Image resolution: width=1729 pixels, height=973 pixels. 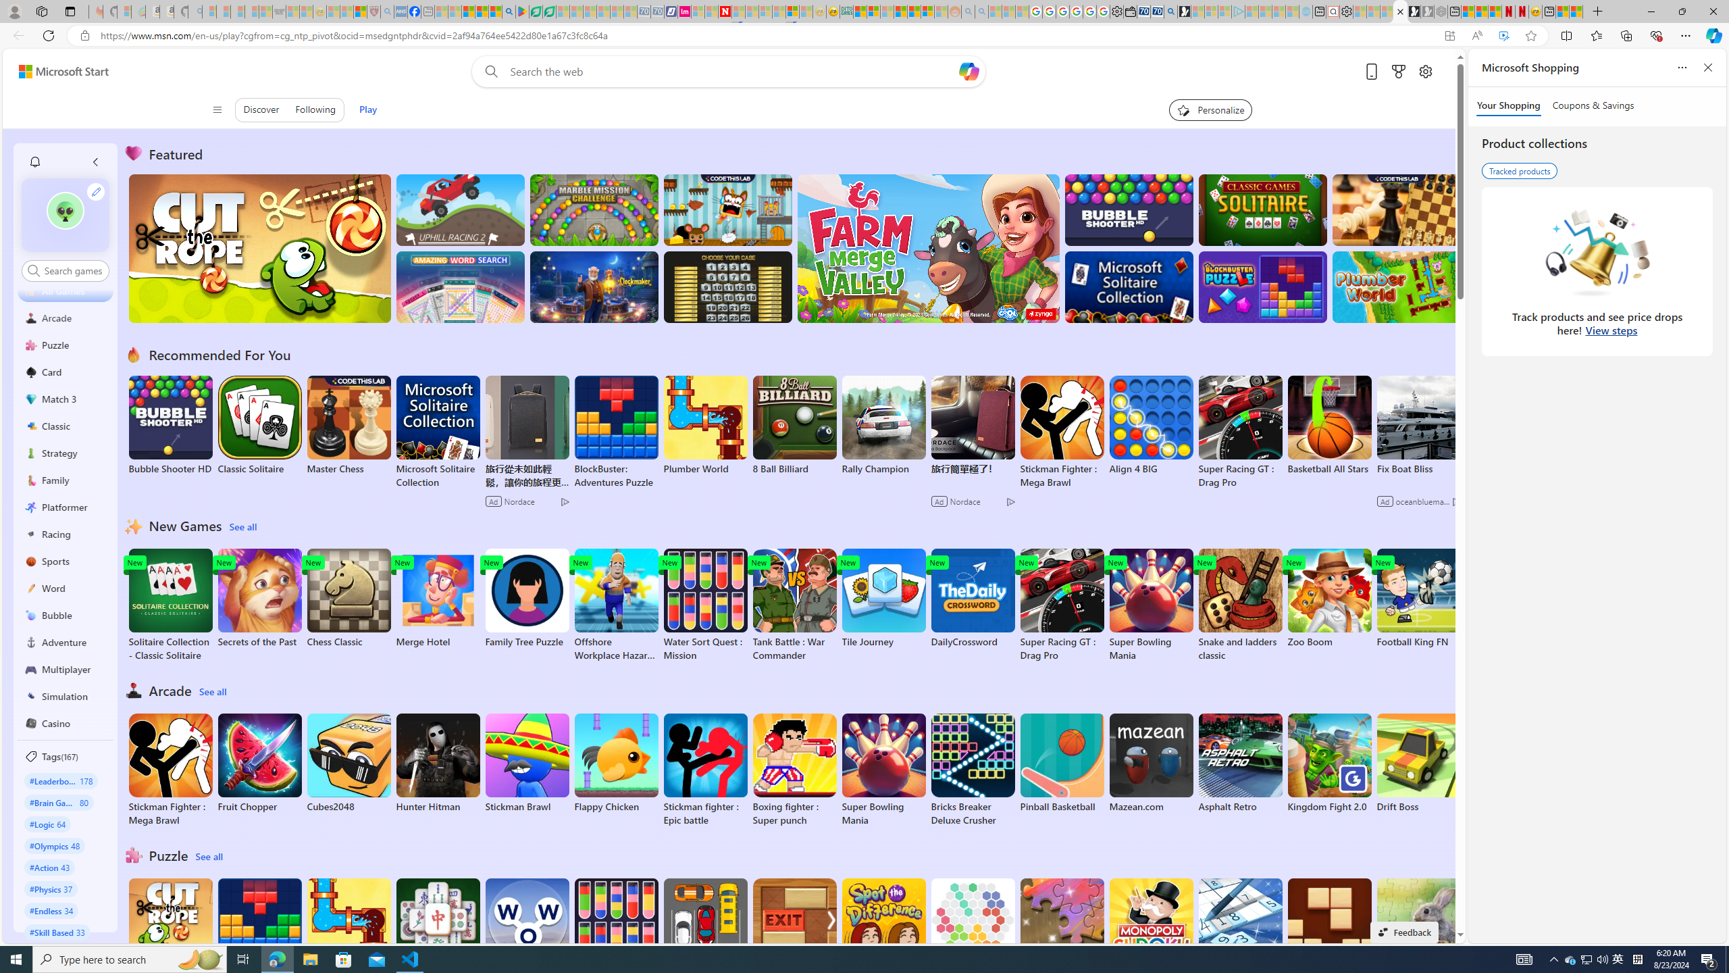 I want to click on Microsoft Sudoku, so click(x=1240, y=928).